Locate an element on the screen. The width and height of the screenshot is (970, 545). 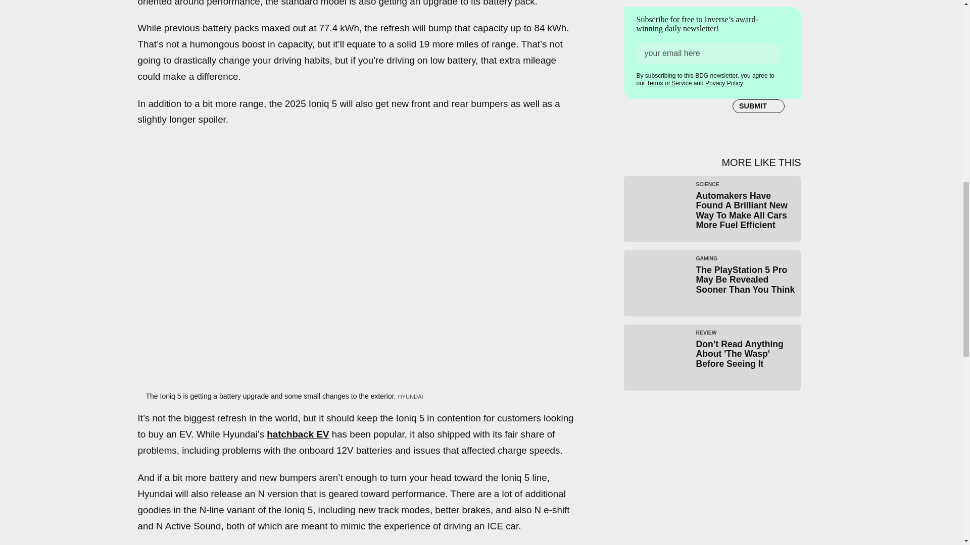
SUBMIT is located at coordinates (758, 104).